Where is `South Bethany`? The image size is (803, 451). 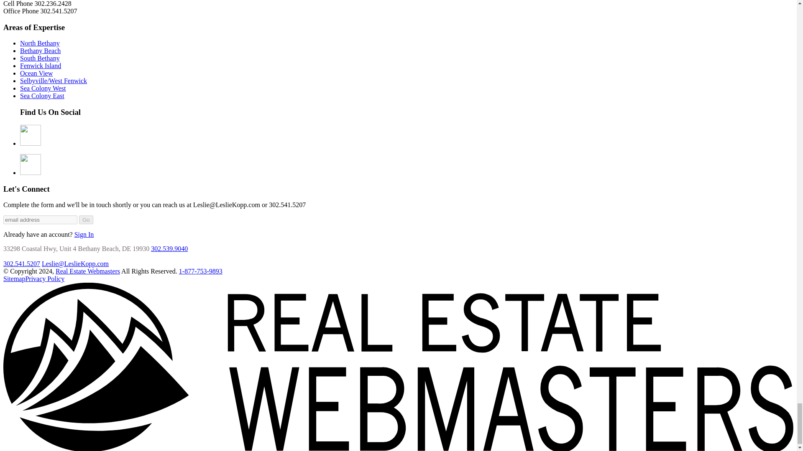
South Bethany is located at coordinates (40, 58).